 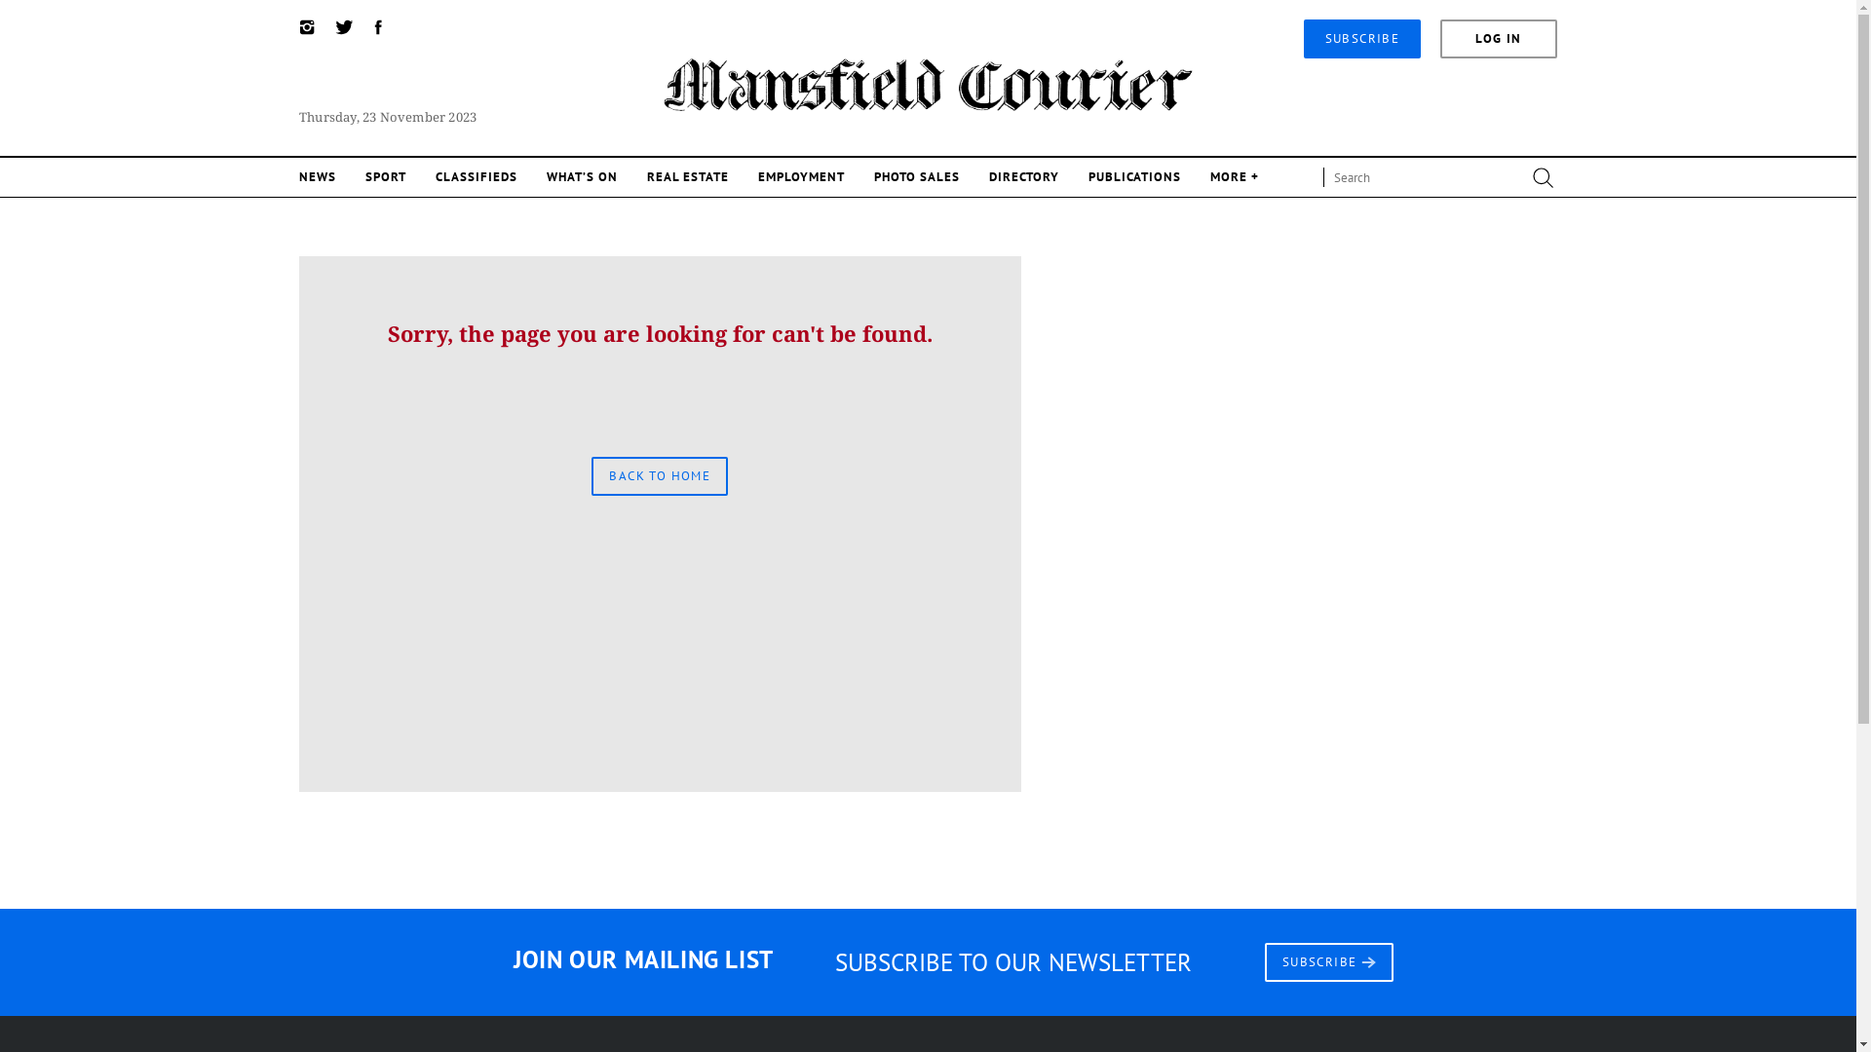 I want to click on REAL ESTATE, so click(x=688, y=177).